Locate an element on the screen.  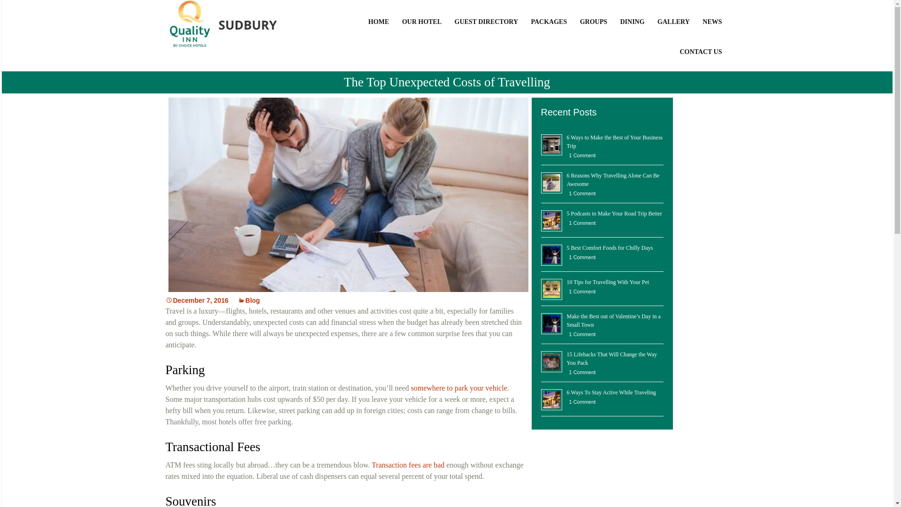
1 Comment is located at coordinates (581, 334).